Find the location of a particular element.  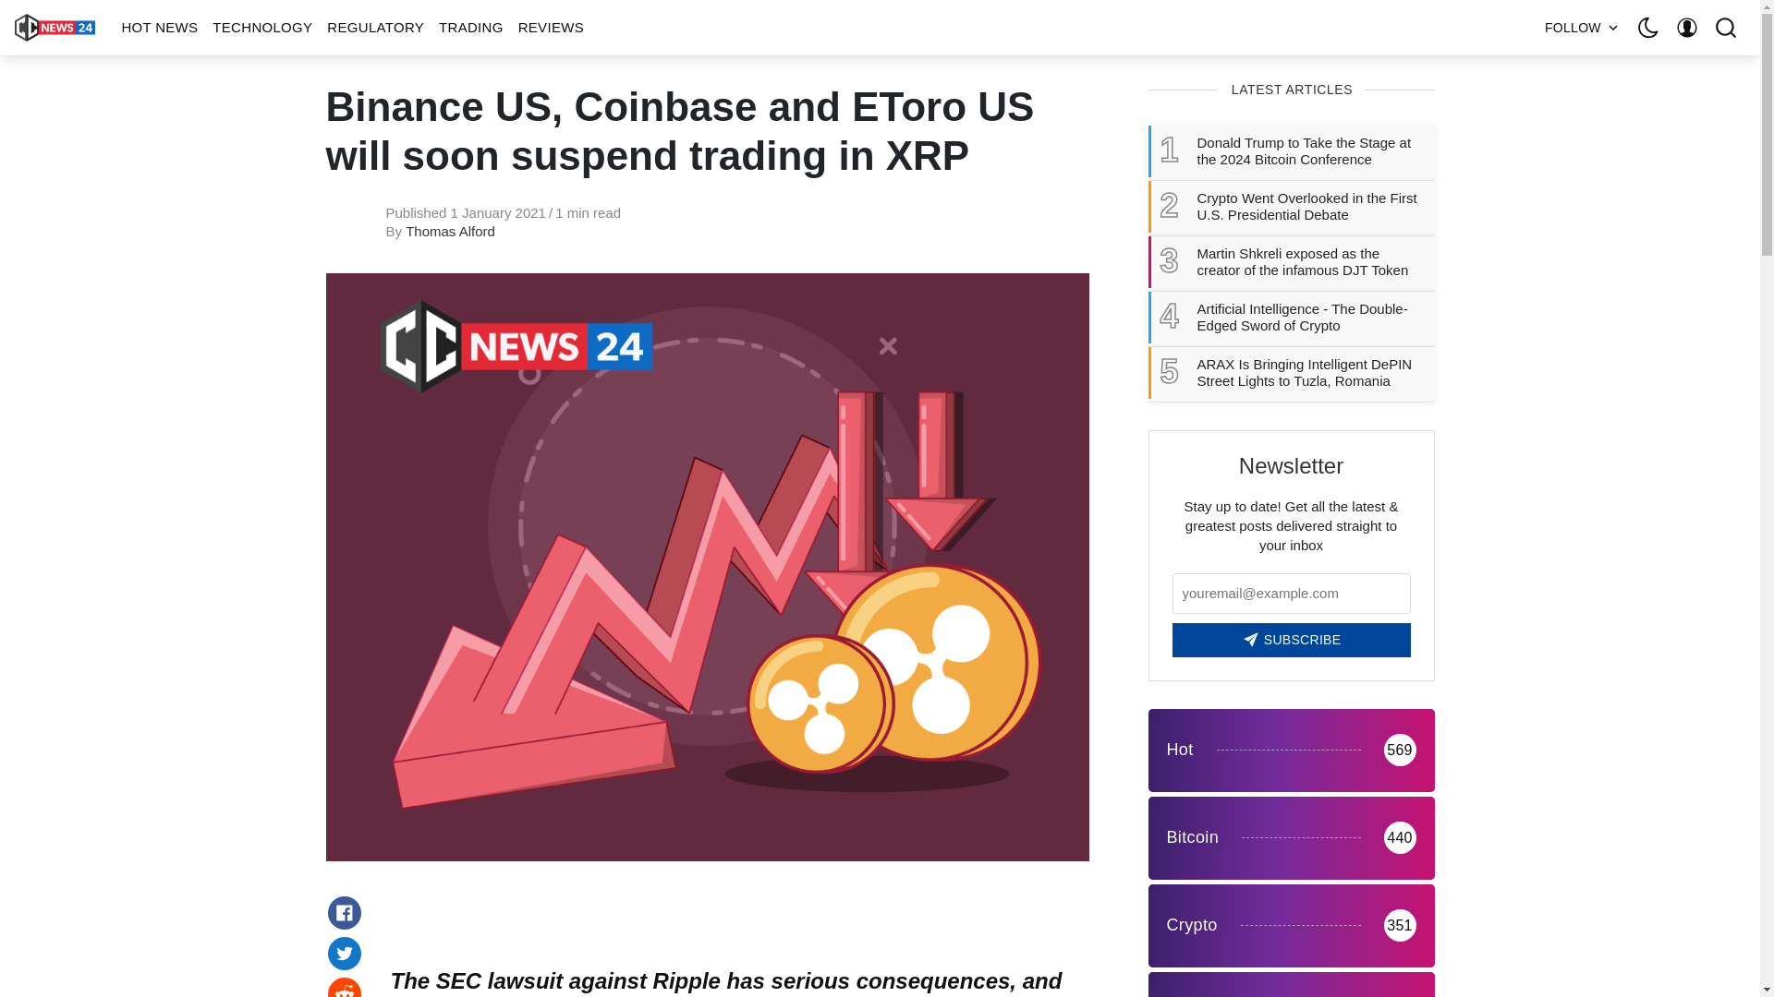

Thomas Alford is located at coordinates (450, 231).